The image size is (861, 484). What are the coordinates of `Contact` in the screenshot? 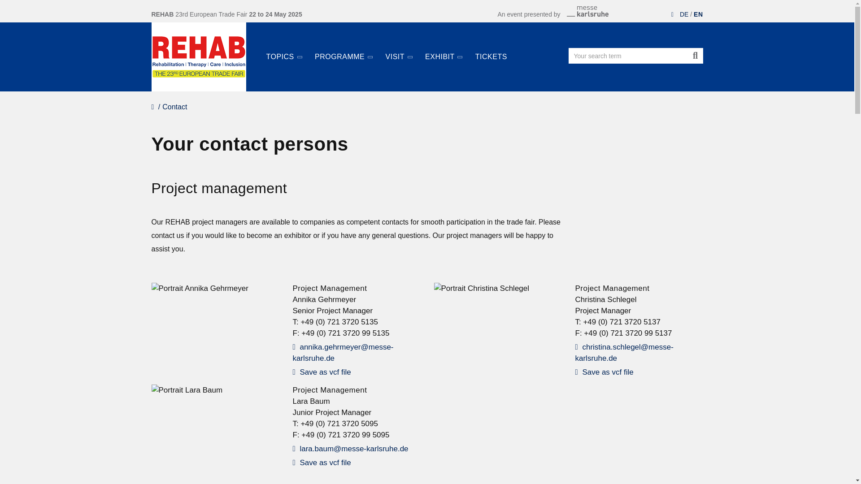 It's located at (174, 107).